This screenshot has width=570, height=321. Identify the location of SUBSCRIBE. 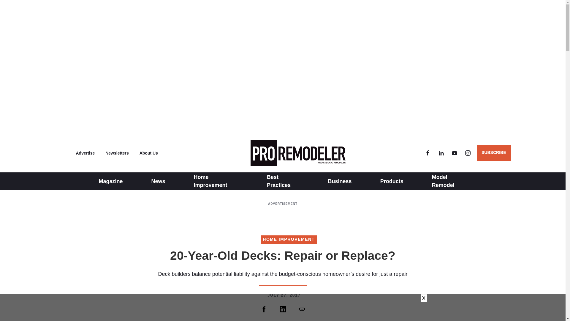
(493, 153).